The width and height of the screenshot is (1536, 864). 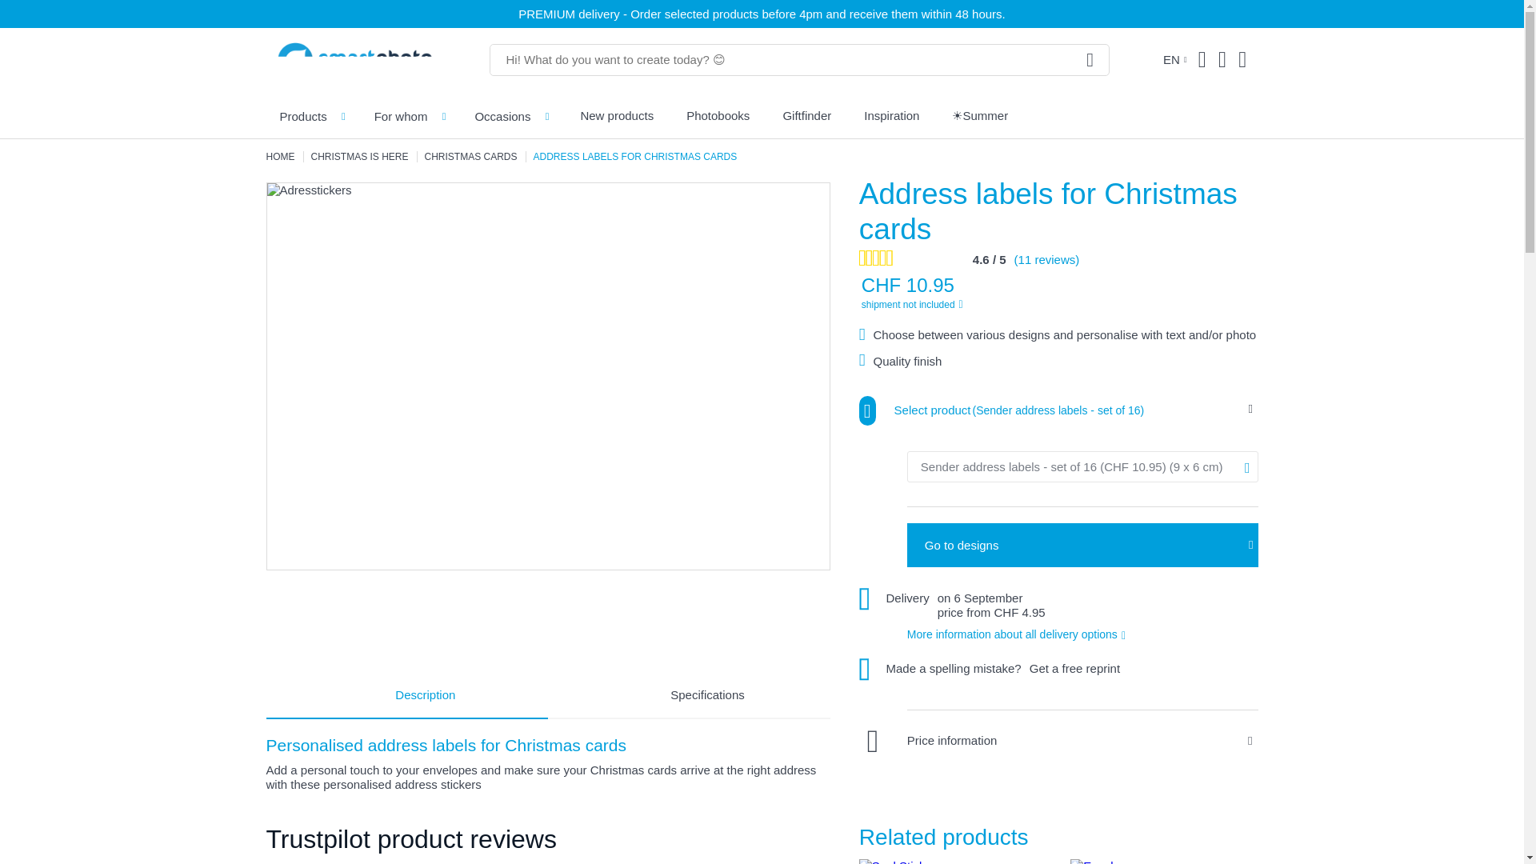 I want to click on Adresstickers, so click(x=309, y=190).